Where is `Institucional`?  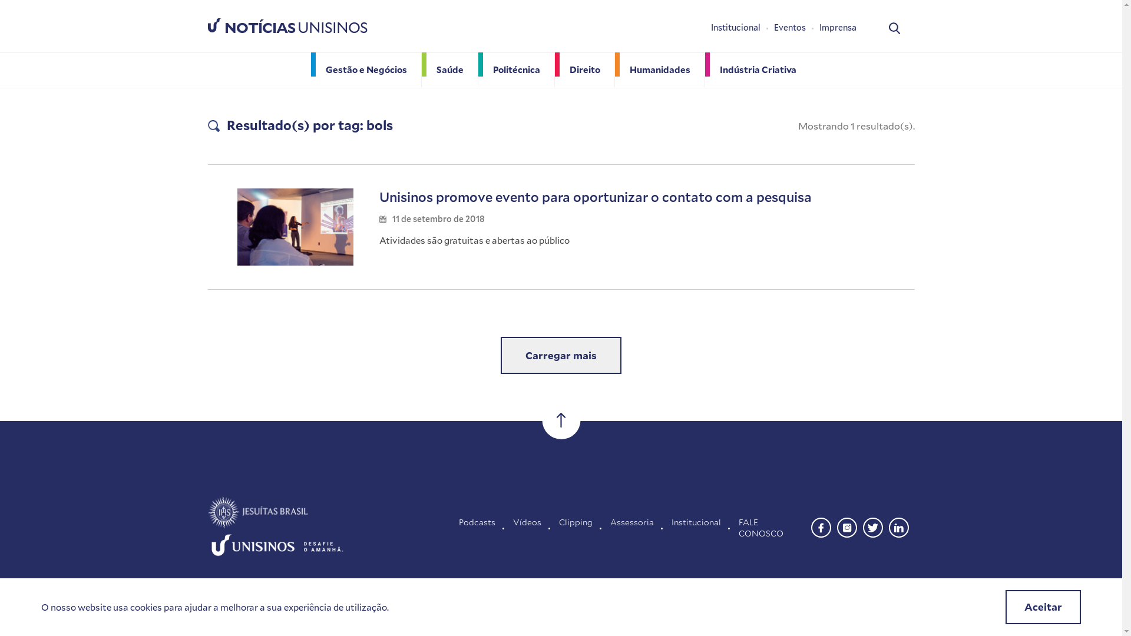
Institucional is located at coordinates (696, 528).